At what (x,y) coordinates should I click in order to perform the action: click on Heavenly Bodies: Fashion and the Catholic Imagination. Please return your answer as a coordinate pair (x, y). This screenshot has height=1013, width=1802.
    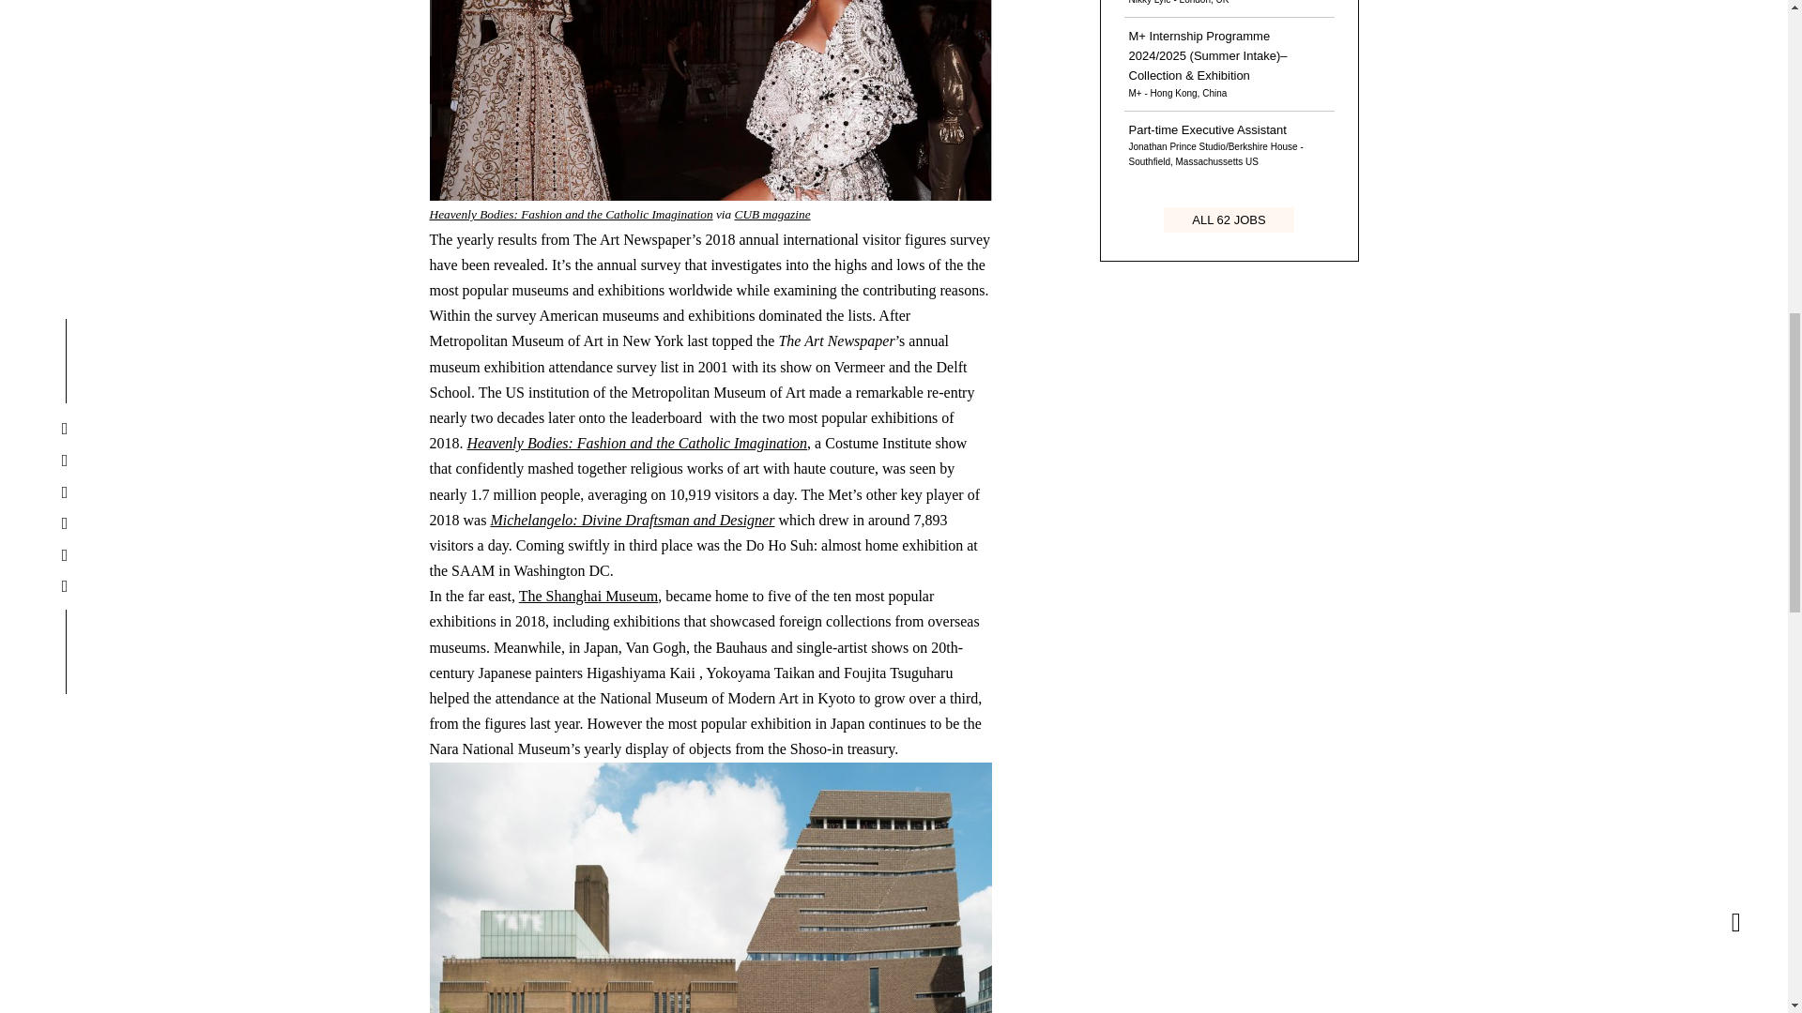
    Looking at the image, I should click on (572, 214).